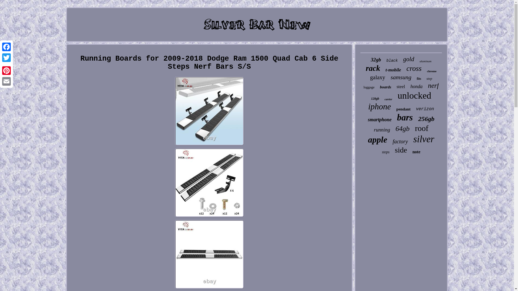 Image resolution: width=518 pixels, height=291 pixels. Describe the element at coordinates (6, 47) in the screenshot. I see `Facebook` at that location.